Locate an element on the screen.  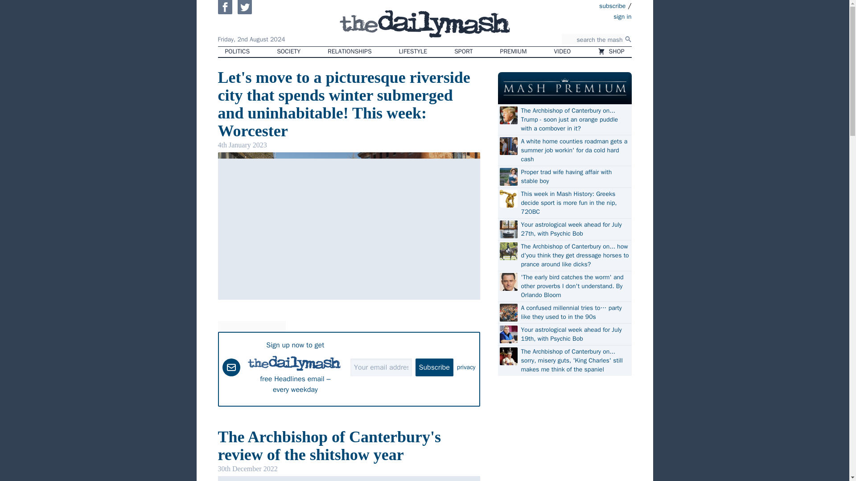
sign in is located at coordinates (571, 16).